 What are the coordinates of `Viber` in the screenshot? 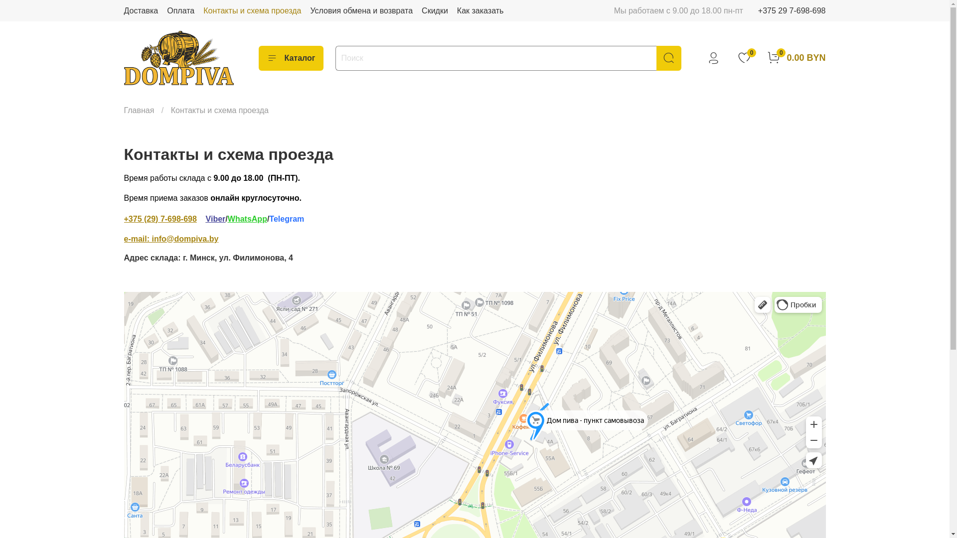 It's located at (216, 219).